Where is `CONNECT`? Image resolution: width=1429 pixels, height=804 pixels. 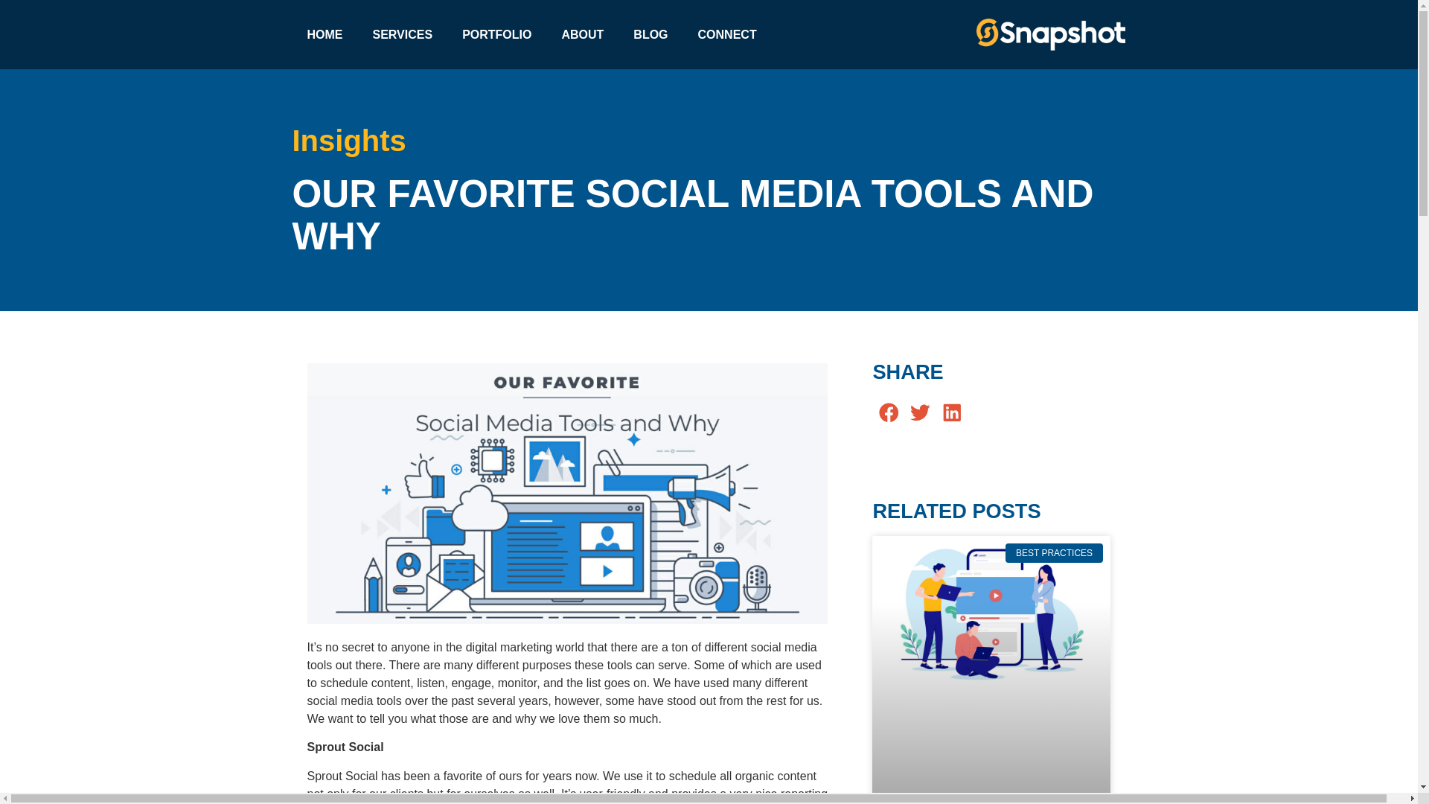 CONNECT is located at coordinates (726, 34).